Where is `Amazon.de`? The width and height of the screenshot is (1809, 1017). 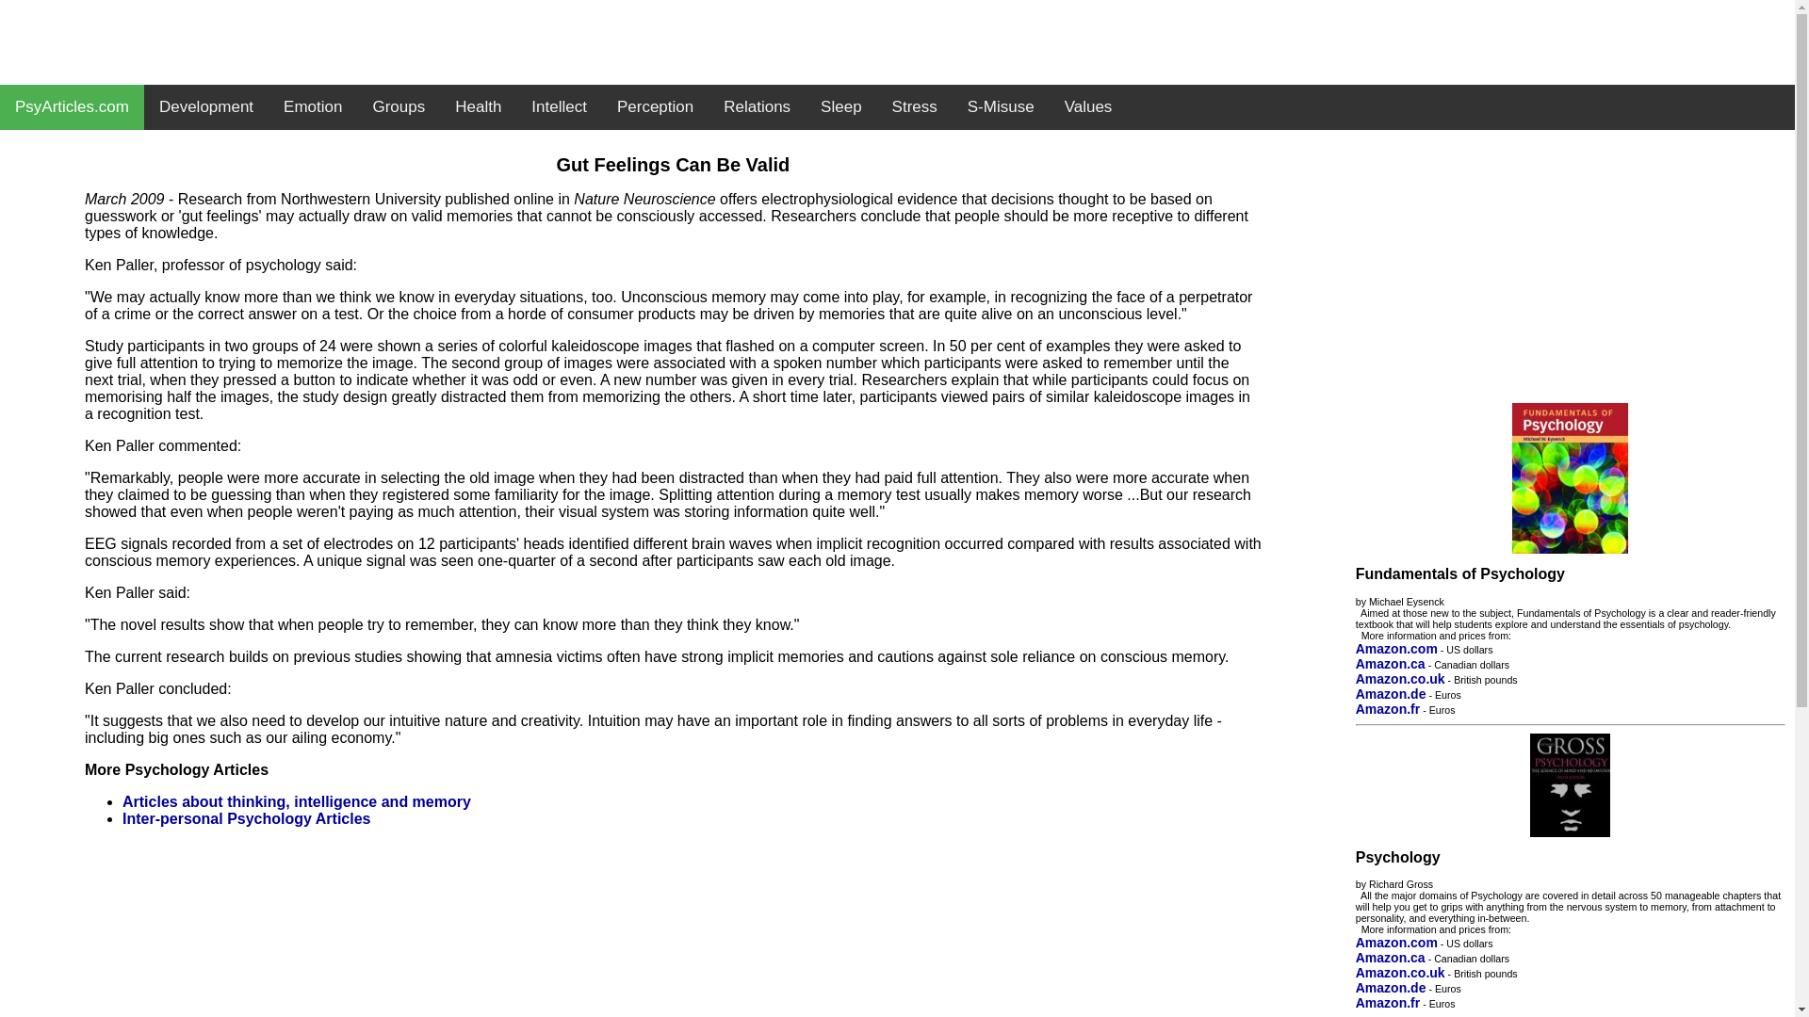
Amazon.de is located at coordinates (1391, 694).